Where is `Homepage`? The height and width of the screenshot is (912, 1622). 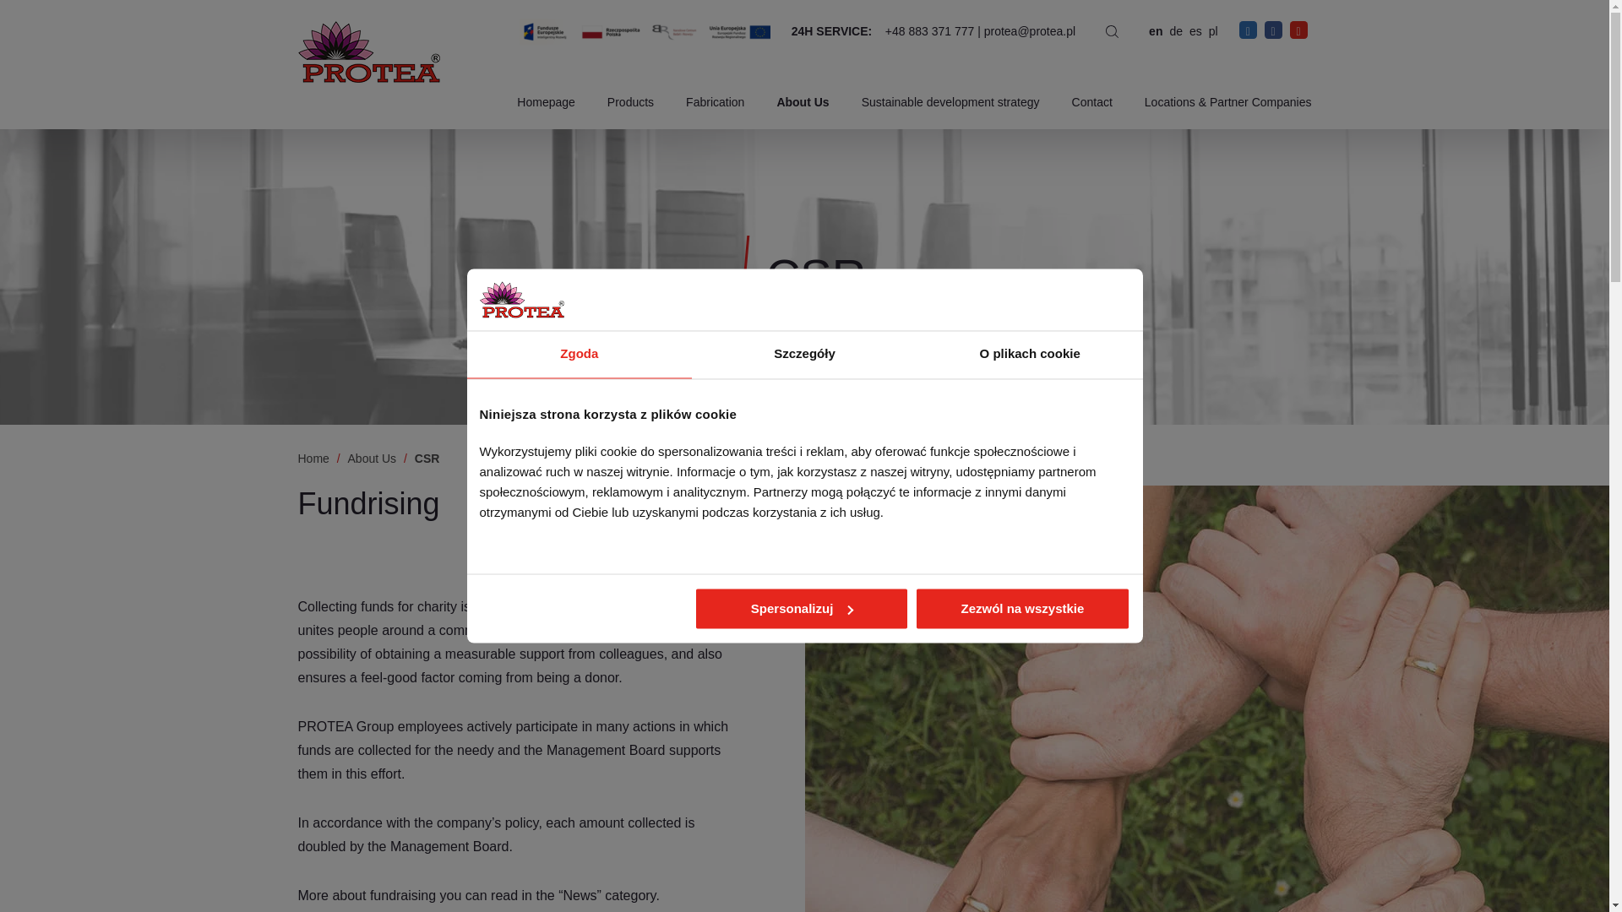 Homepage is located at coordinates (546, 101).